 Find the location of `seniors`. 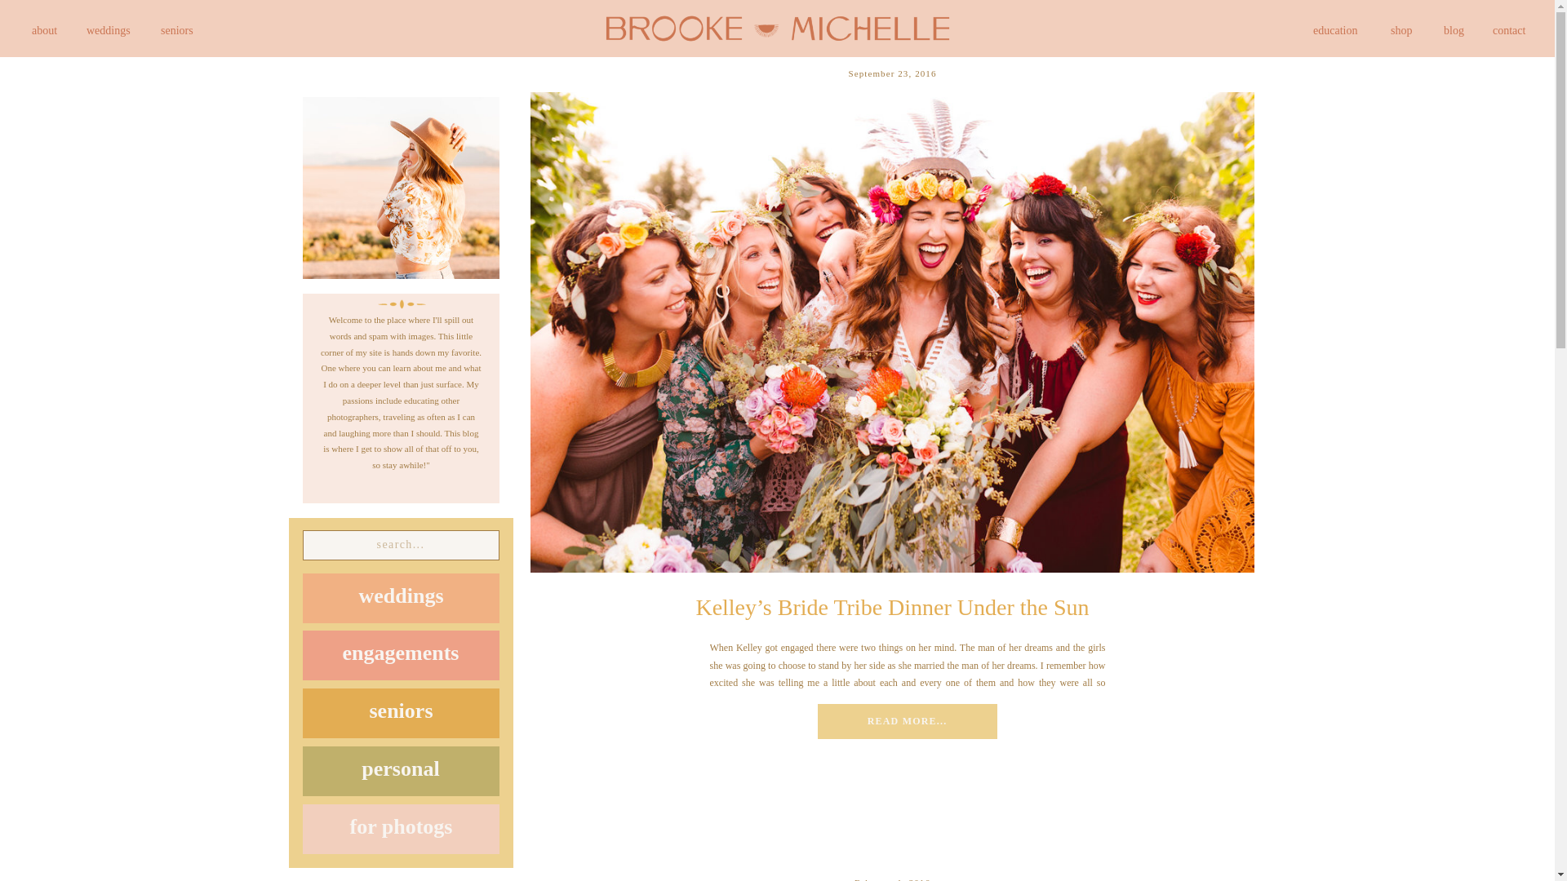

seniors is located at coordinates (184, 30).